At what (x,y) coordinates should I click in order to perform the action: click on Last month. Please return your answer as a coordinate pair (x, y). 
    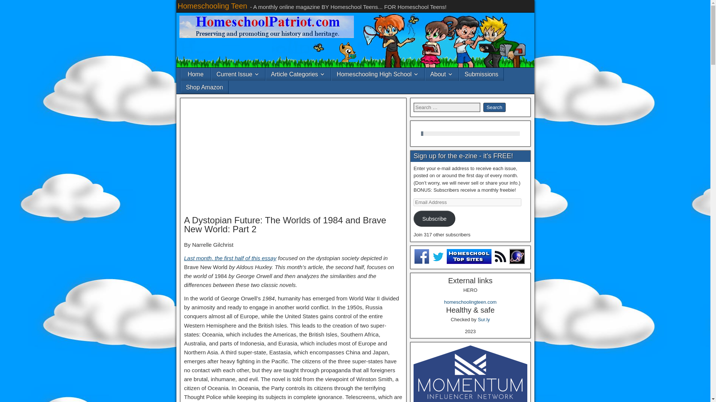
    Looking at the image, I should click on (198, 258).